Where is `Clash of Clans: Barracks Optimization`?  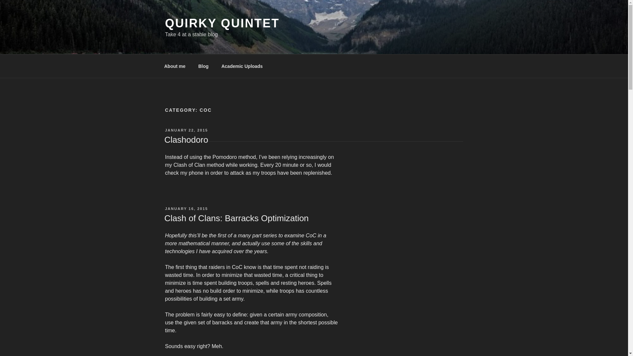
Clash of Clans: Barracks Optimization is located at coordinates (236, 218).